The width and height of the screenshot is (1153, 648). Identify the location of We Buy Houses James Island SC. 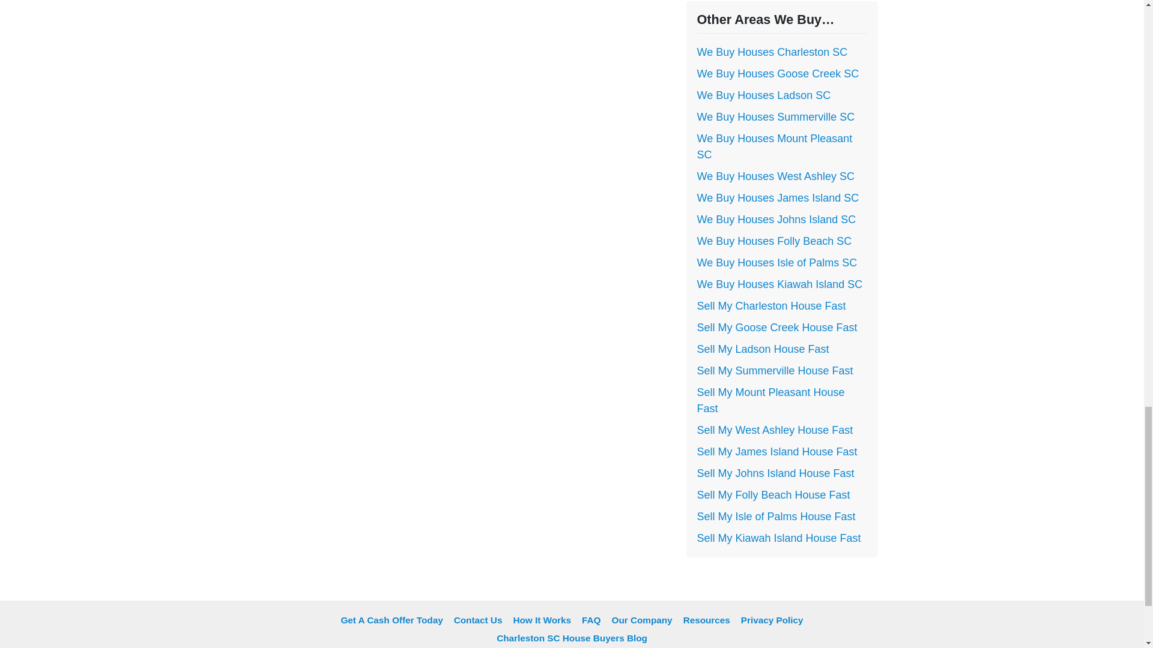
(777, 198).